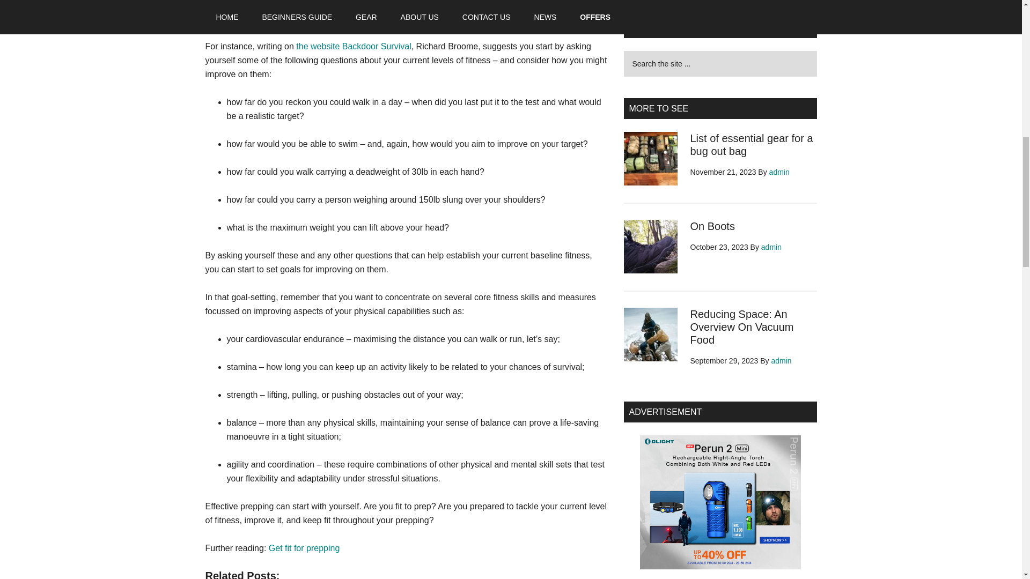  Describe the element at coordinates (751, 145) in the screenshot. I see `List of essential gear for a bug out bag` at that location.